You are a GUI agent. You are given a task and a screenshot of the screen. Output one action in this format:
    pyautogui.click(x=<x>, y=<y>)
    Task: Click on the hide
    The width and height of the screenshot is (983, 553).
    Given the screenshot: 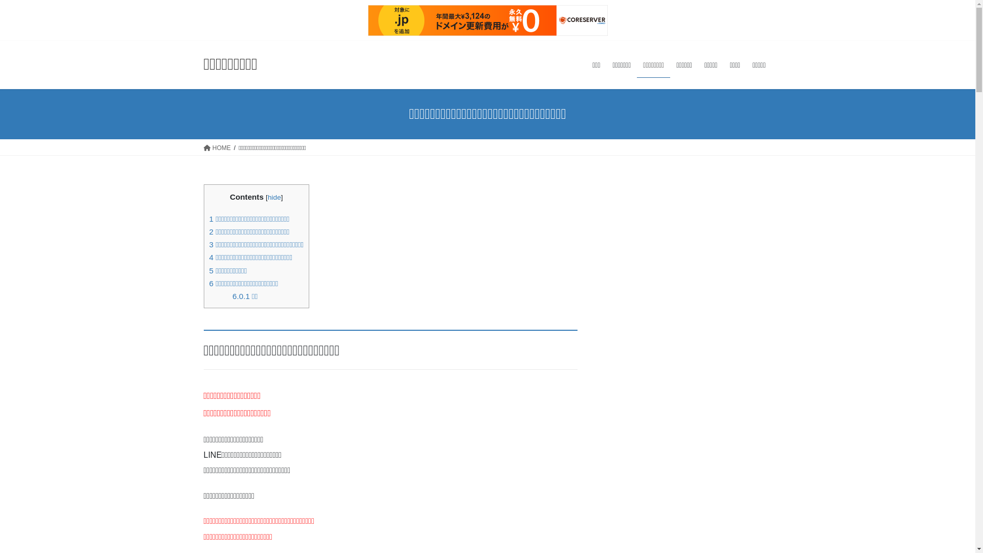 What is the action you would take?
    pyautogui.click(x=274, y=198)
    